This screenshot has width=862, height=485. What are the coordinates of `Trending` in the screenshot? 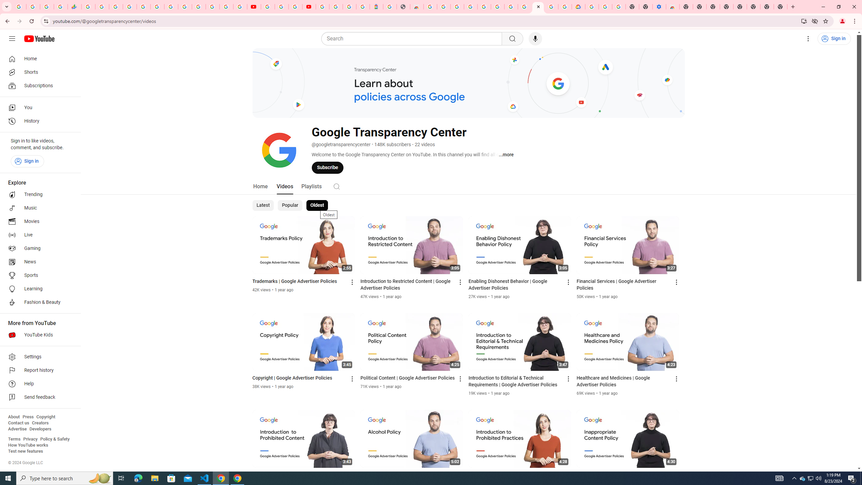 It's located at (38, 195).